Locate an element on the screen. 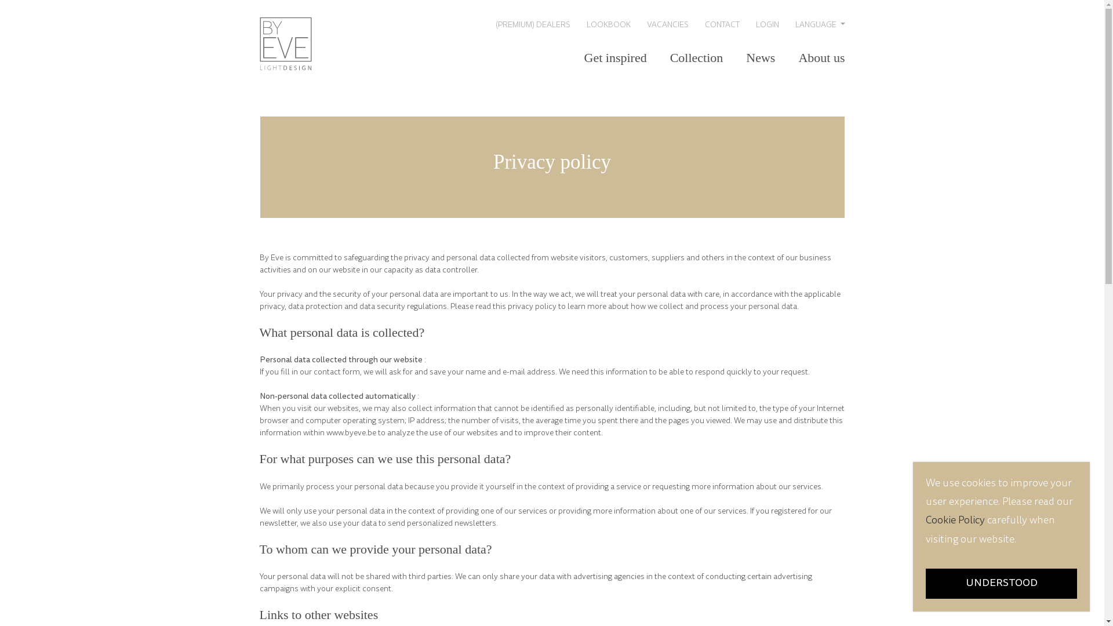 The image size is (1113, 626). Collection is located at coordinates (697, 57).